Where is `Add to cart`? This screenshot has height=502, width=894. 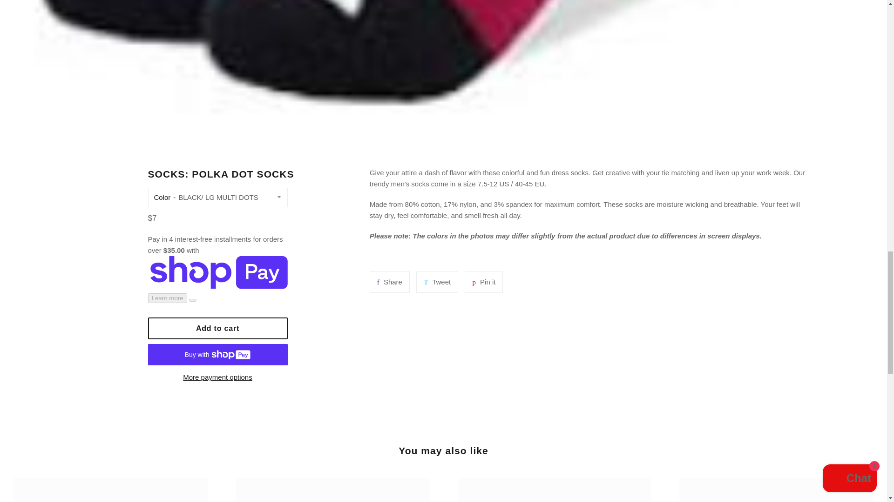 Add to cart is located at coordinates (389, 282).